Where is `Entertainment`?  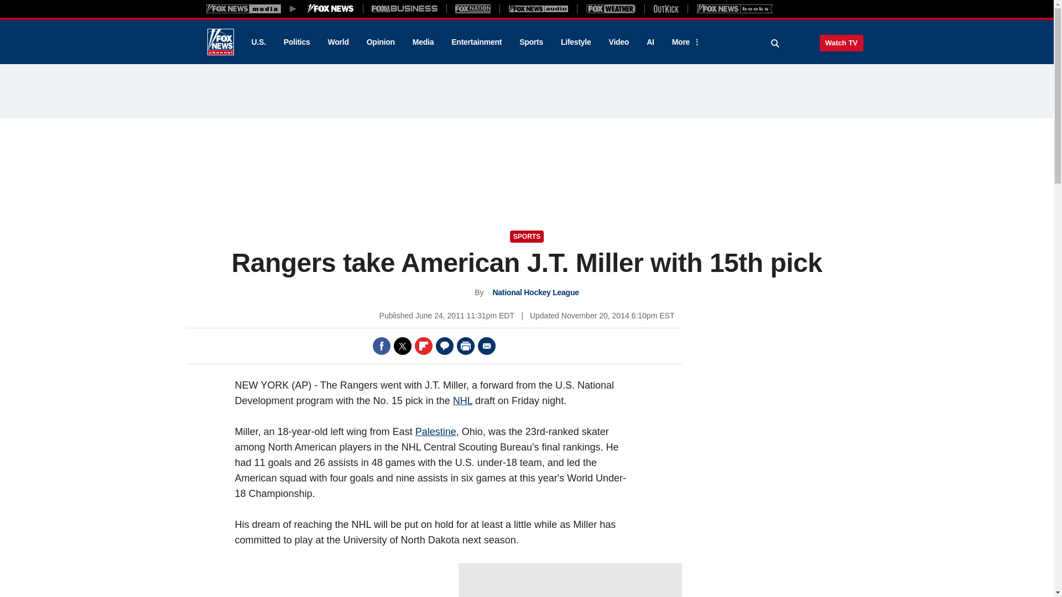
Entertainment is located at coordinates (477, 42).